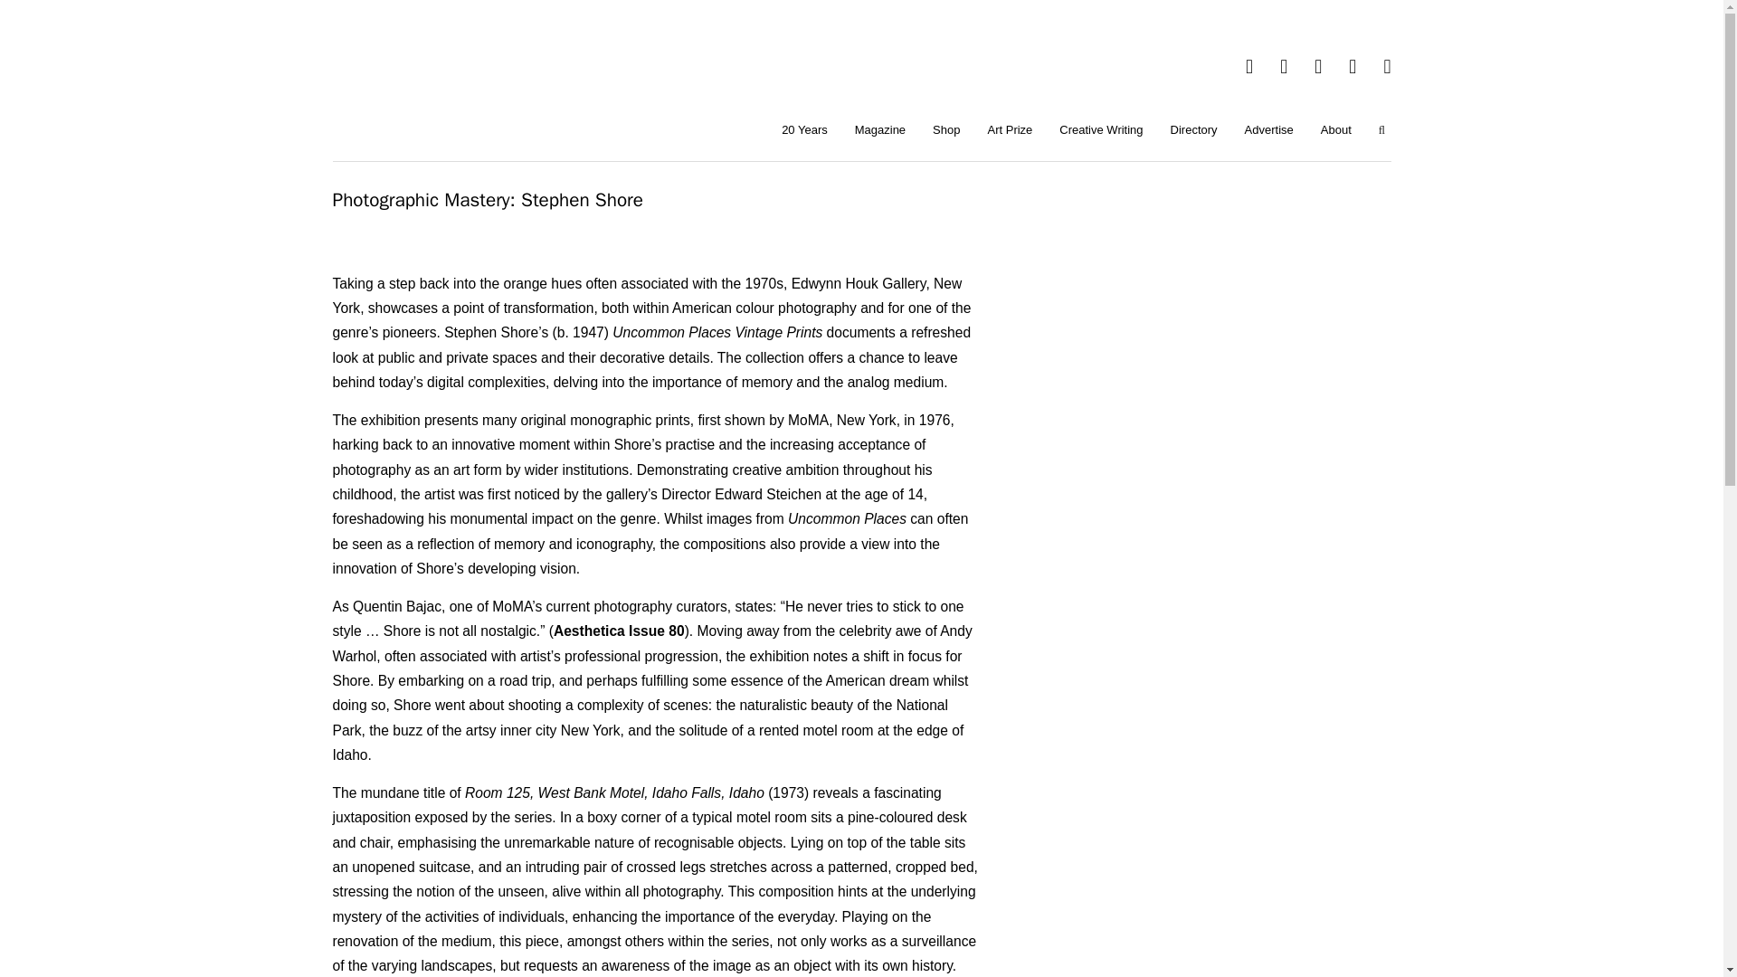 This screenshot has width=1737, height=977. What do you see at coordinates (945, 130) in the screenshot?
I see `Shop` at bounding box center [945, 130].